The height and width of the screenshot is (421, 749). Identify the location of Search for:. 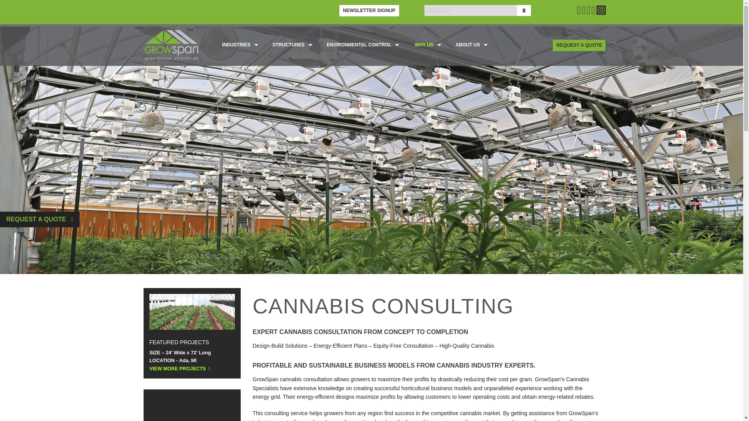
(470, 10).